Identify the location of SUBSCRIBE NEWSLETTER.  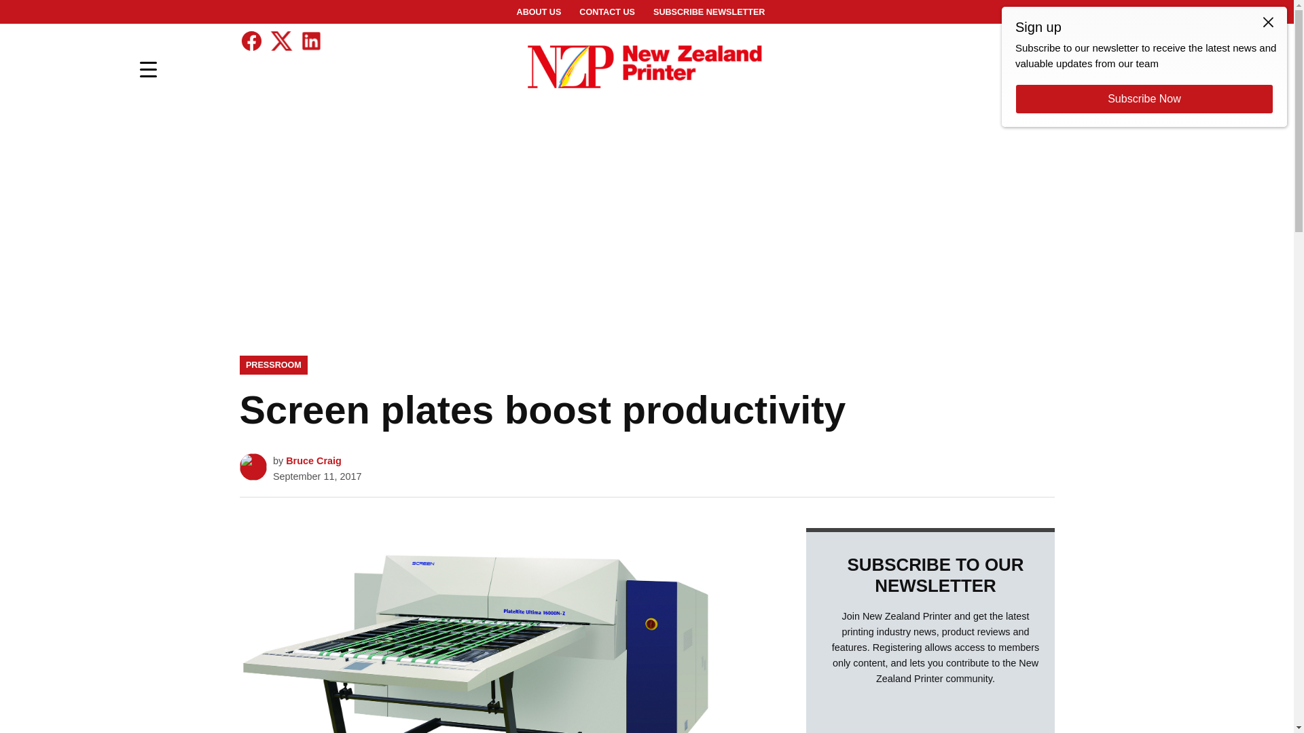
(708, 12).